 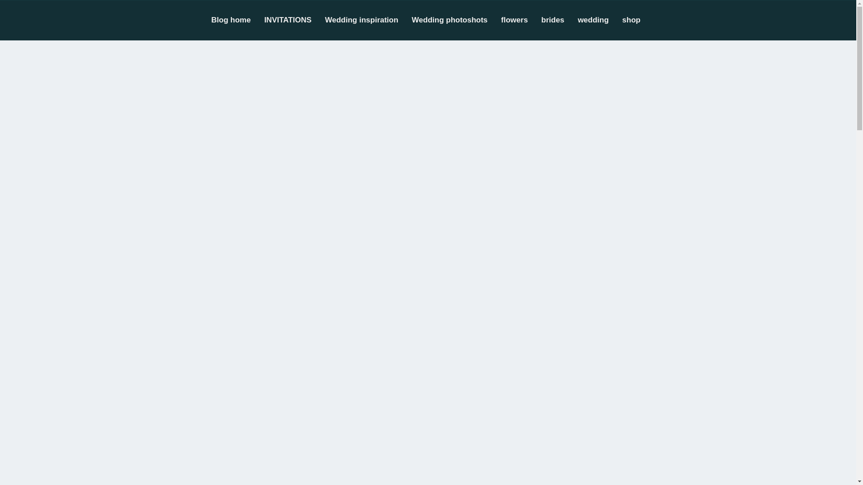 I want to click on wedding, so click(x=600, y=20).